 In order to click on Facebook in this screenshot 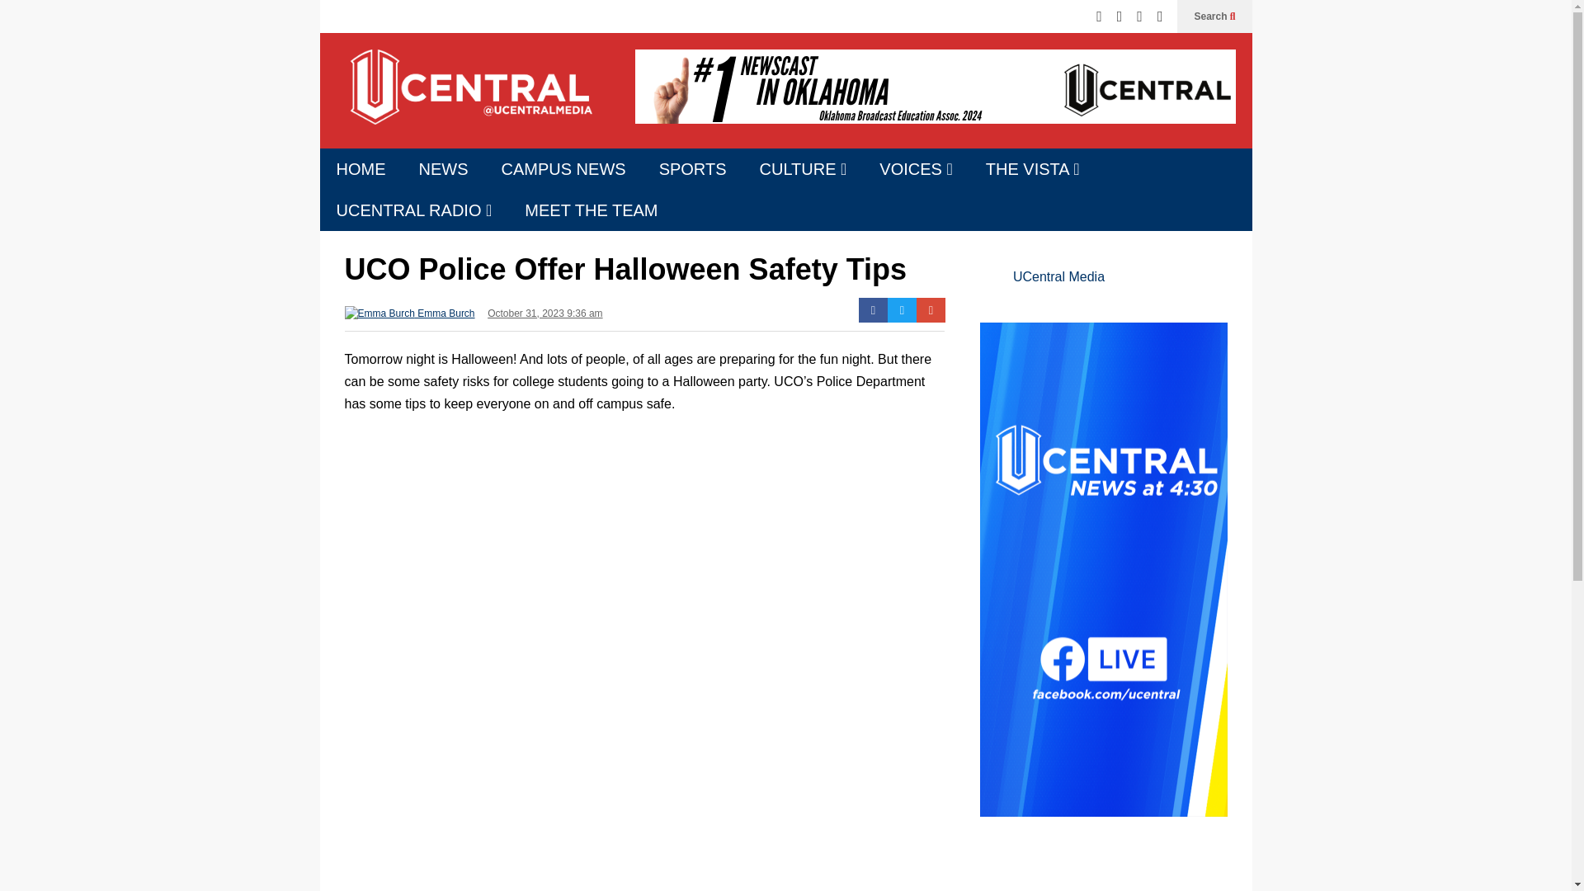, I will do `click(873, 309)`.